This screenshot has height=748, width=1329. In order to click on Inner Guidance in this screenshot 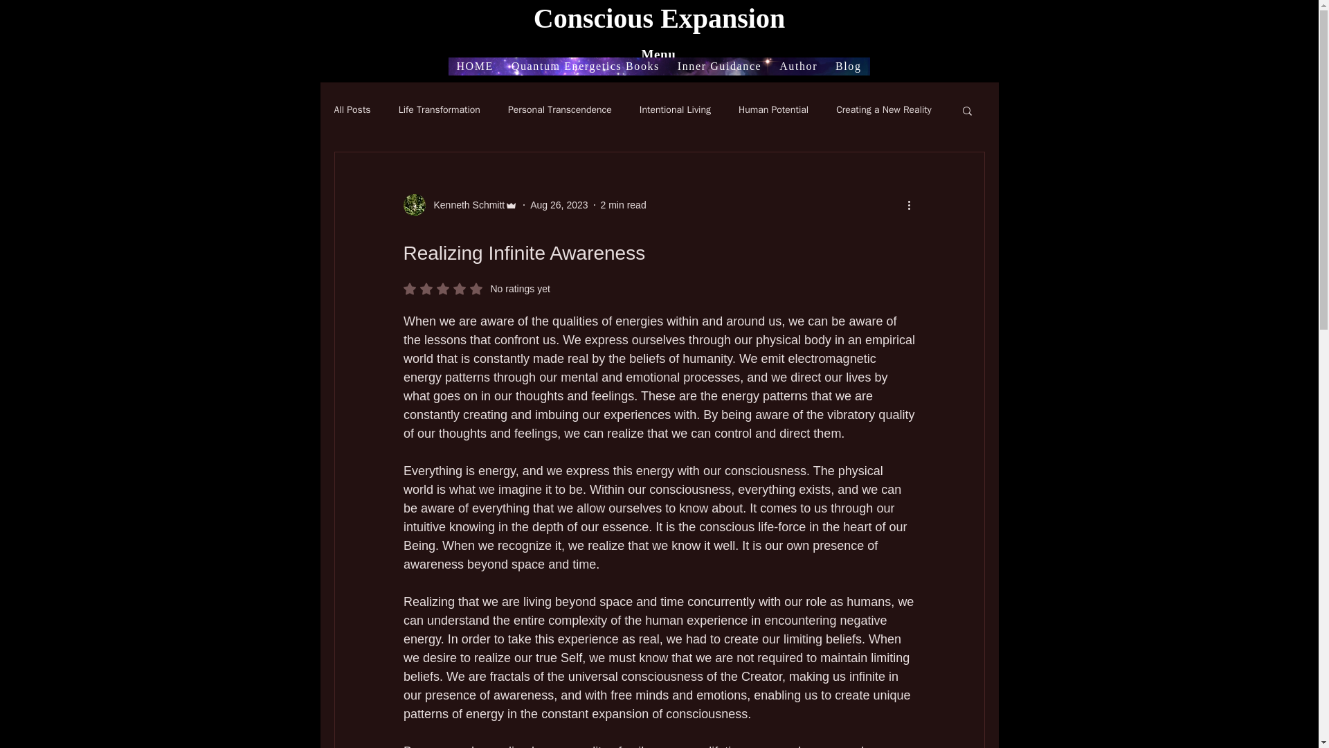, I will do `click(460, 205)`.